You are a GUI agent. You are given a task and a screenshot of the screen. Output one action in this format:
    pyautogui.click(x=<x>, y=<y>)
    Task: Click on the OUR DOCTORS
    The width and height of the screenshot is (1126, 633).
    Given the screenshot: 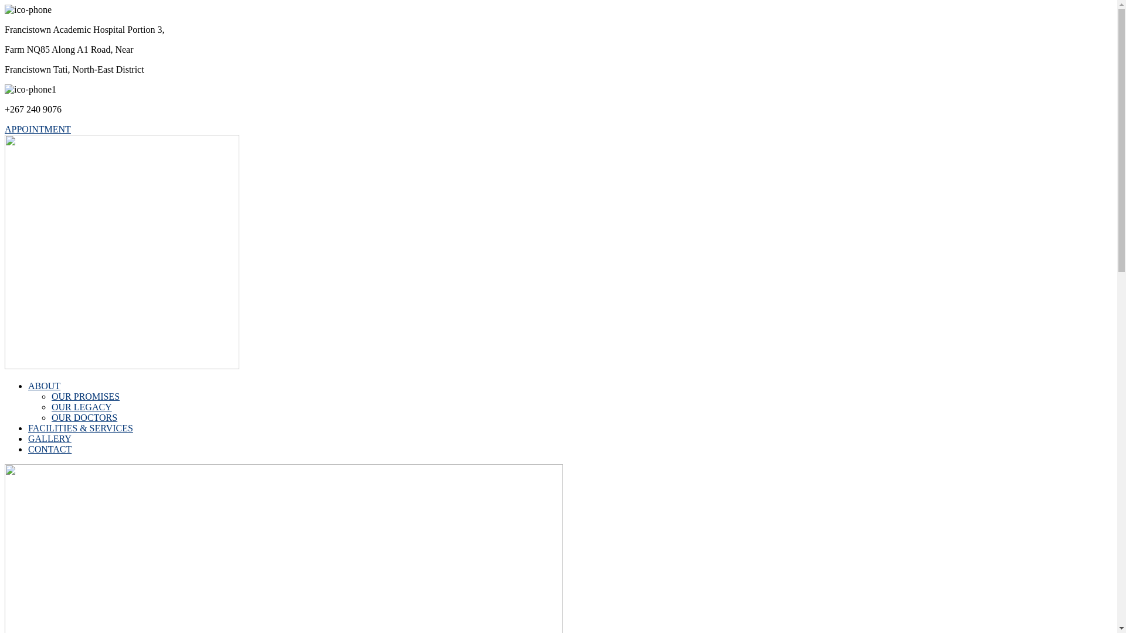 What is the action you would take?
    pyautogui.click(x=84, y=417)
    